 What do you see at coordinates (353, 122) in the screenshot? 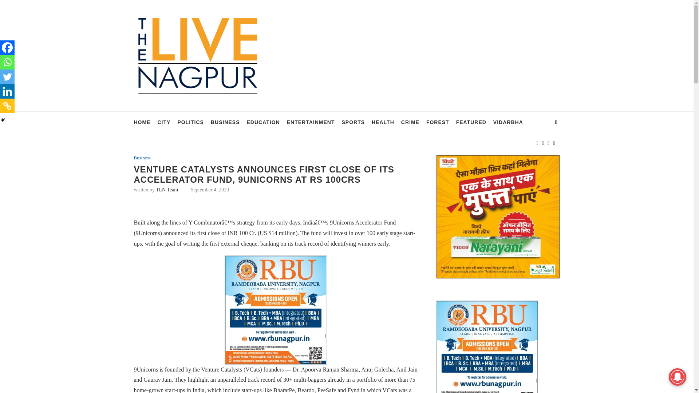
I see `SPORTS` at bounding box center [353, 122].